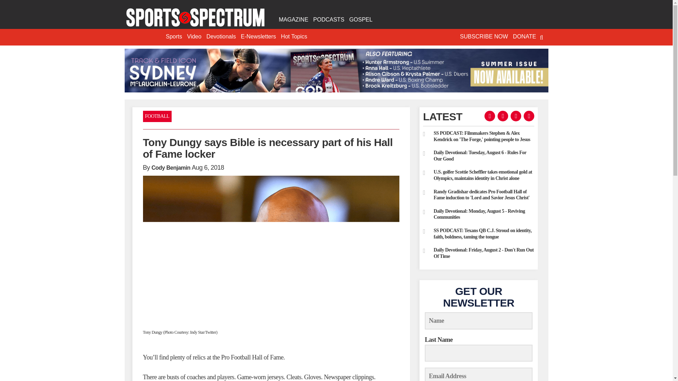 This screenshot has width=678, height=381. What do you see at coordinates (328, 20) in the screenshot?
I see `PODCASTS` at bounding box center [328, 20].